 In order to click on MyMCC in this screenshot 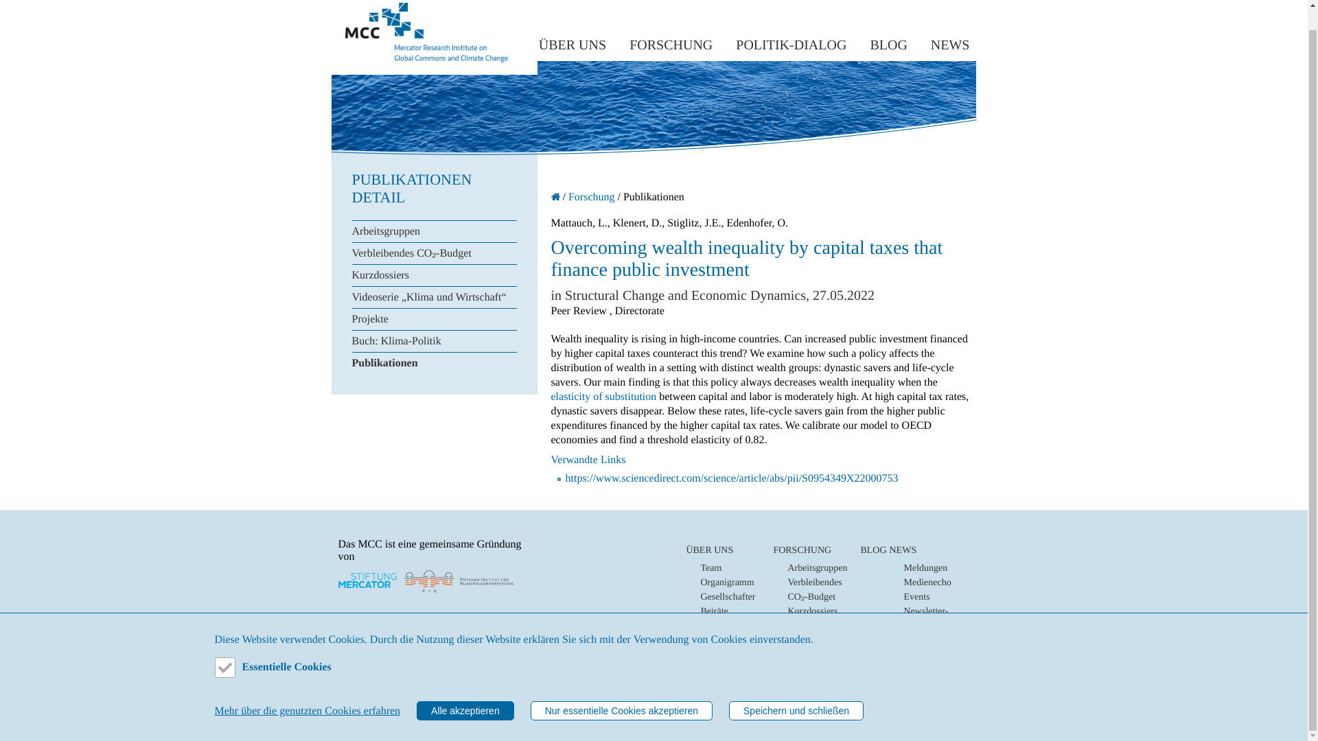, I will do `click(350, 706)`.